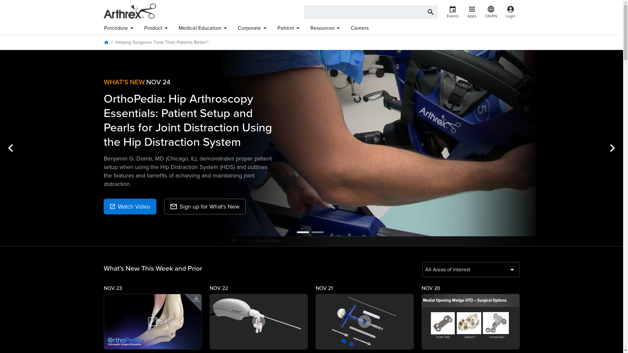  Describe the element at coordinates (359, 28) in the screenshot. I see `Careers` at that location.